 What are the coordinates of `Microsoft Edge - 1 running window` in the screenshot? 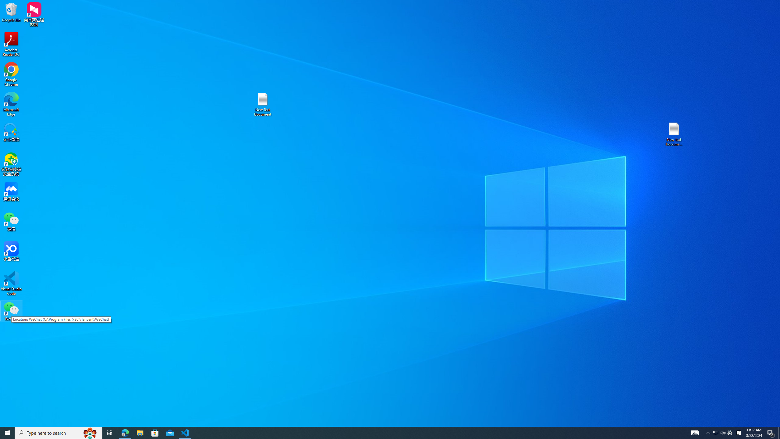 It's located at (125, 433).